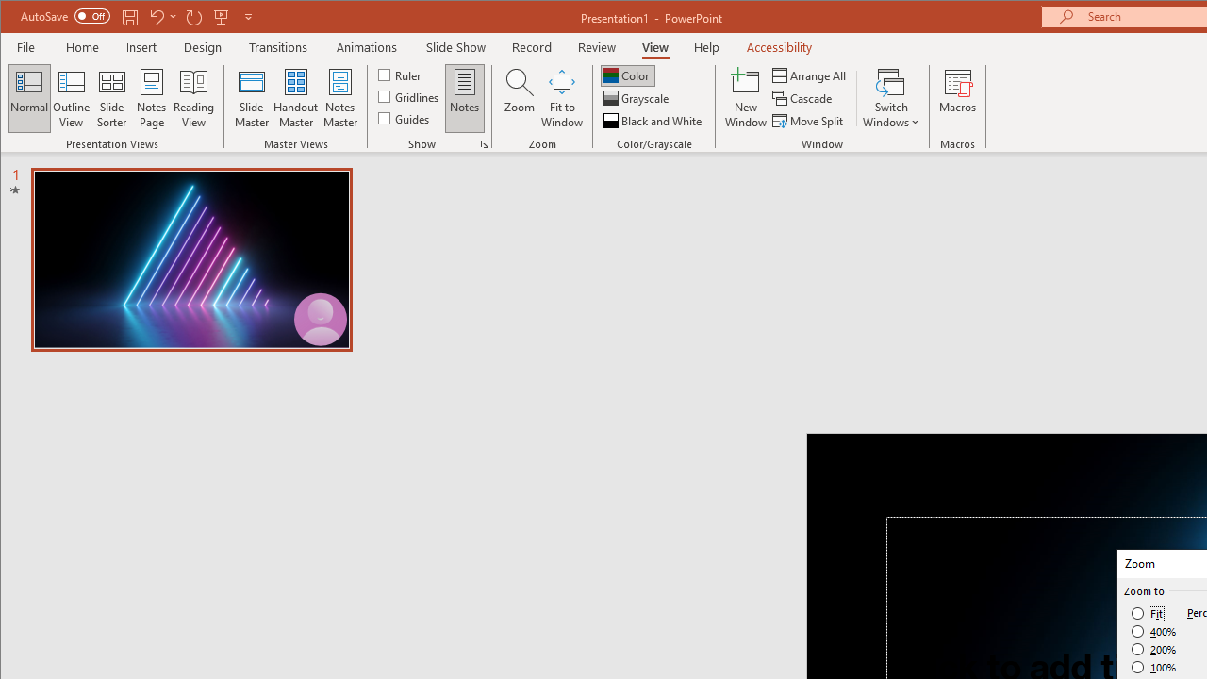 This screenshot has width=1207, height=679. What do you see at coordinates (410, 96) in the screenshot?
I see `Gridlines` at bounding box center [410, 96].